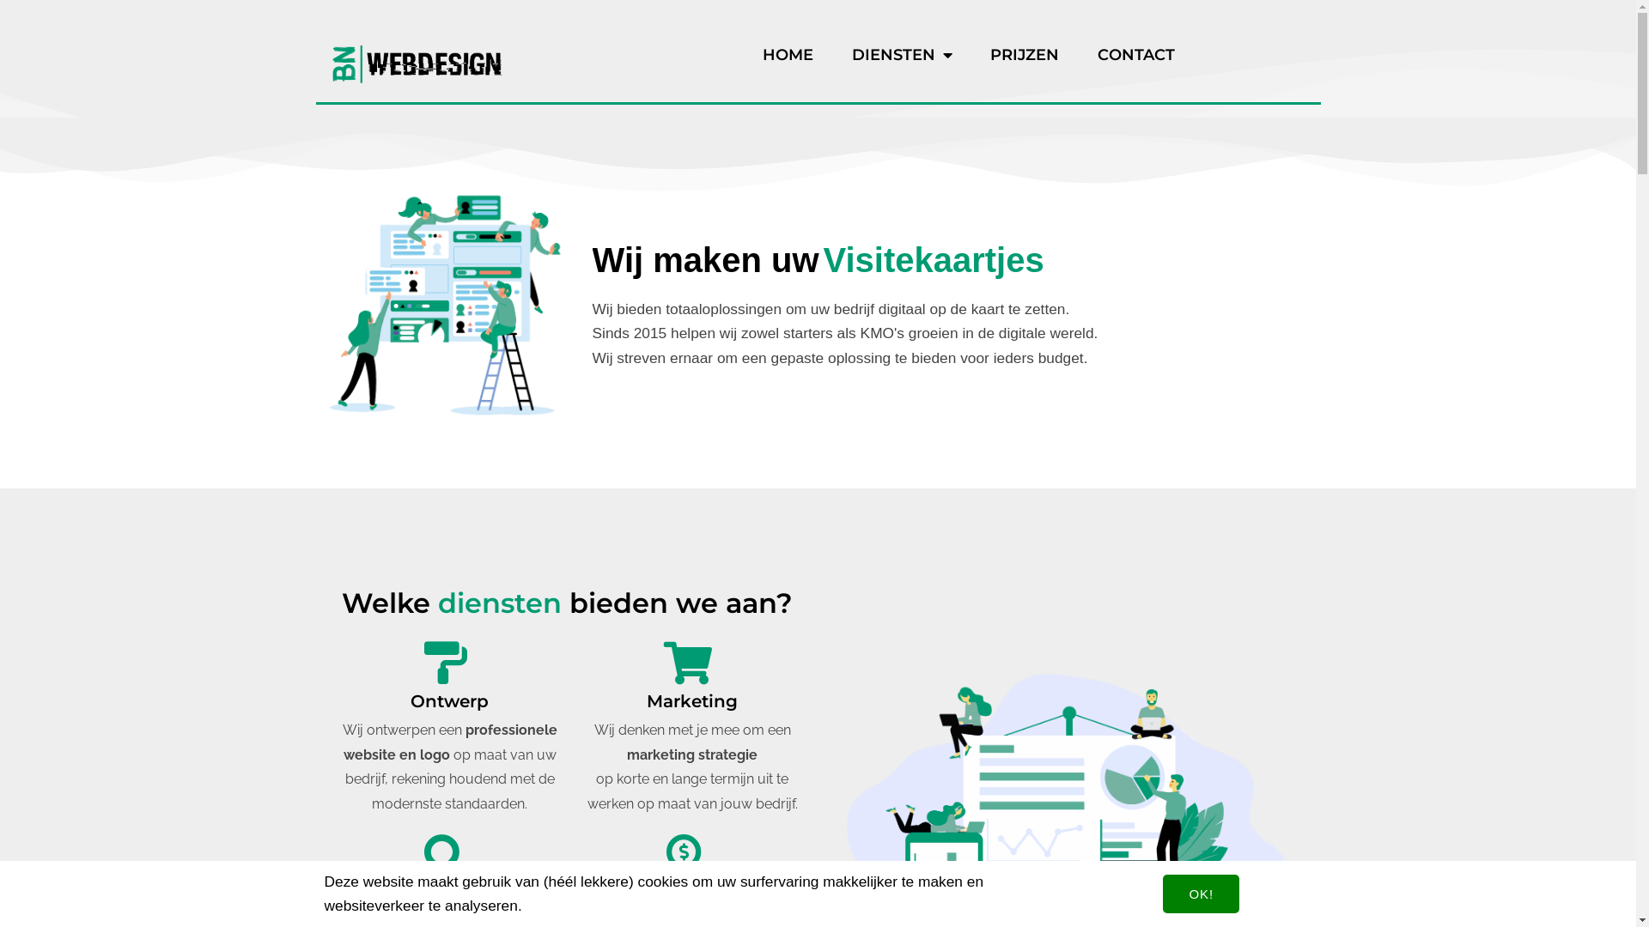 This screenshot has height=927, width=1649. What do you see at coordinates (1201, 894) in the screenshot?
I see `OK!` at bounding box center [1201, 894].